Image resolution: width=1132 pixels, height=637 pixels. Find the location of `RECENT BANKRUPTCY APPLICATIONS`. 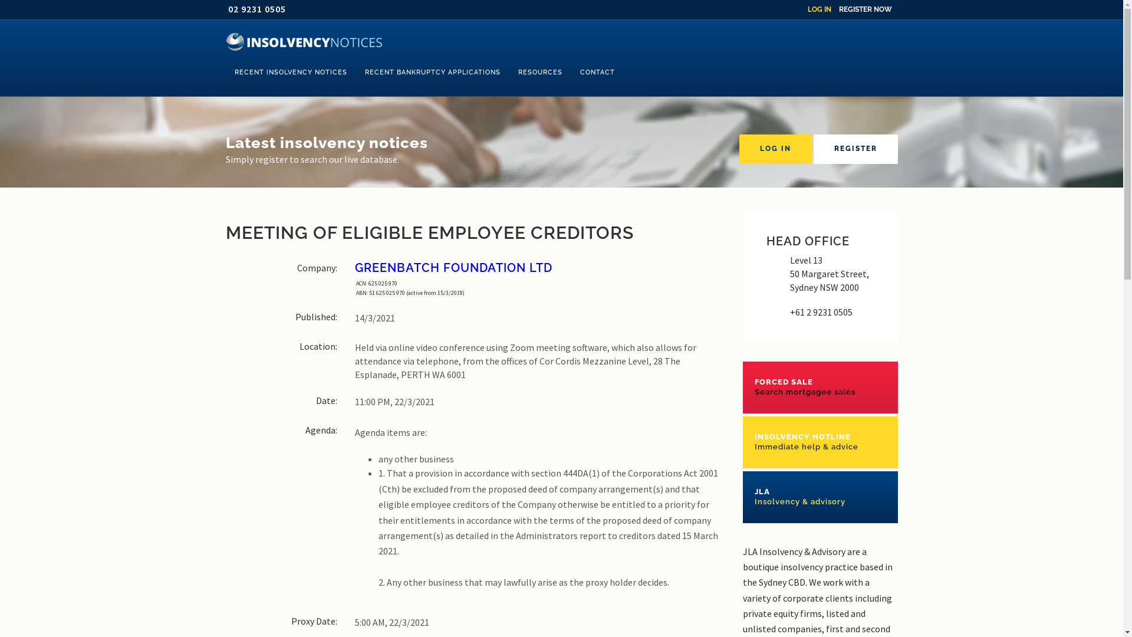

RECENT BANKRUPTCY APPLICATIONS is located at coordinates (433, 73).